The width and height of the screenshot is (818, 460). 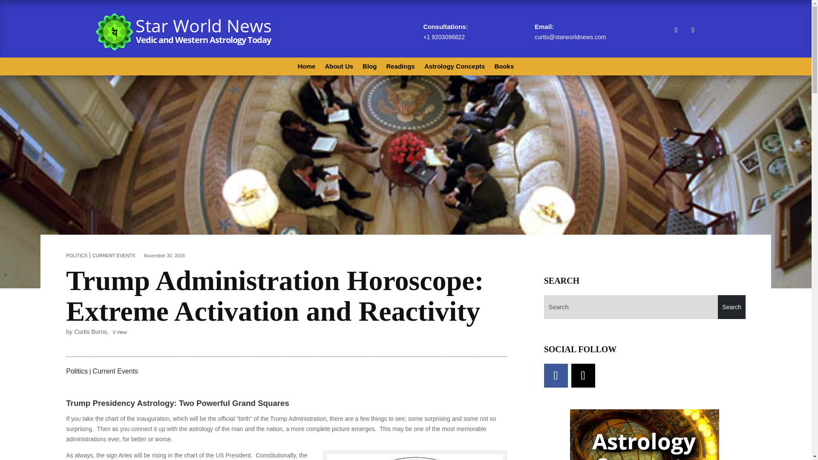 What do you see at coordinates (119, 332) in the screenshot?
I see `0 View` at bounding box center [119, 332].